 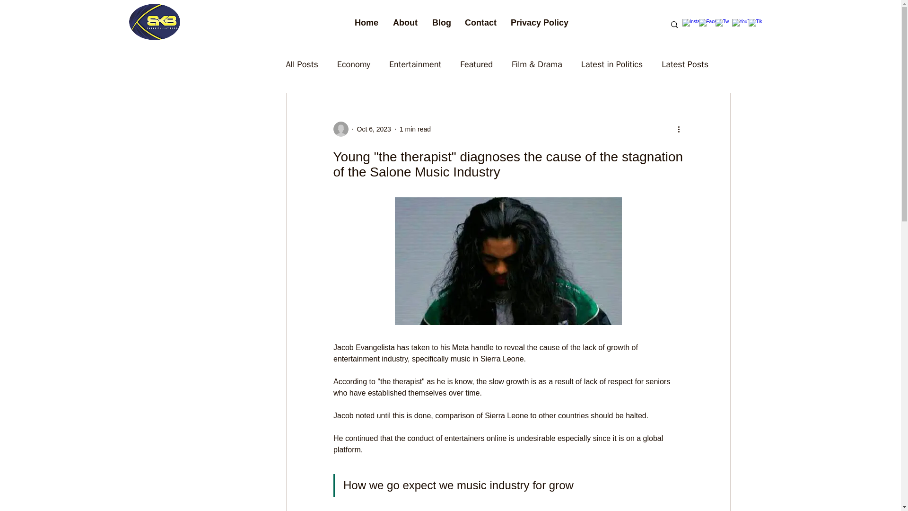 I want to click on All Posts, so click(x=302, y=64).